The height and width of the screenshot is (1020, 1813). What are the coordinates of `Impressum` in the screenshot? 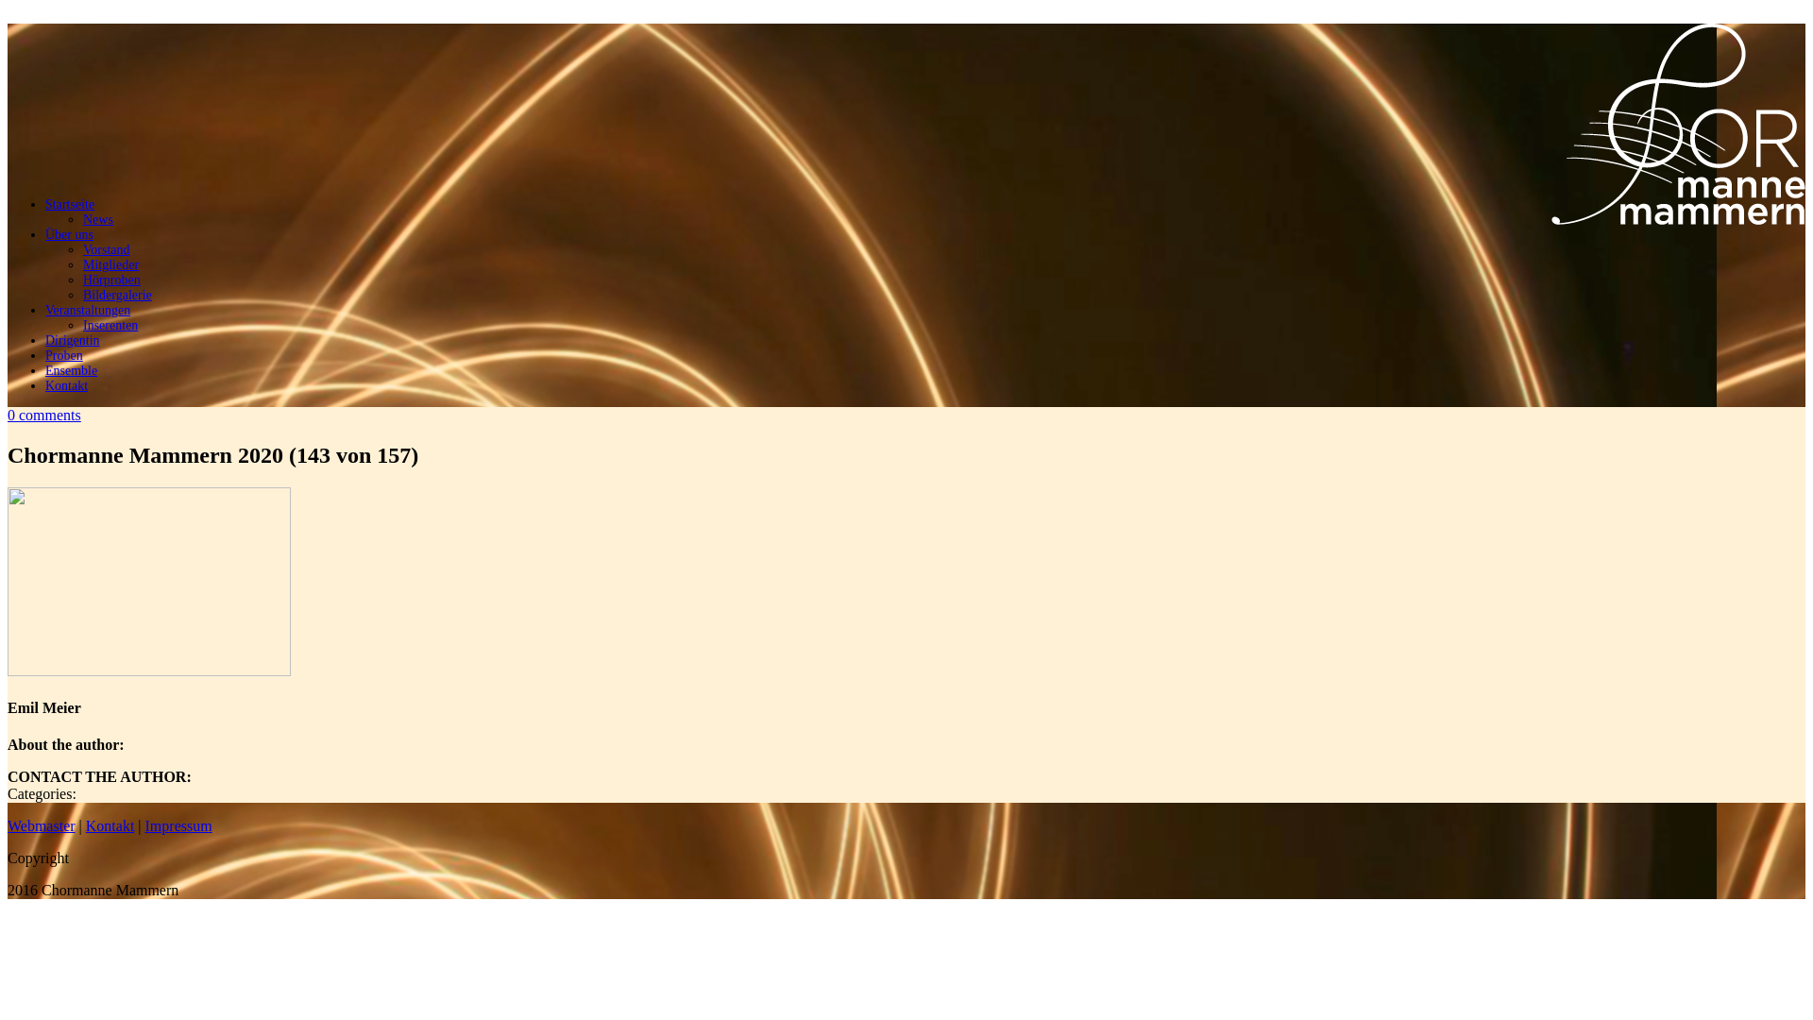 It's located at (179, 825).